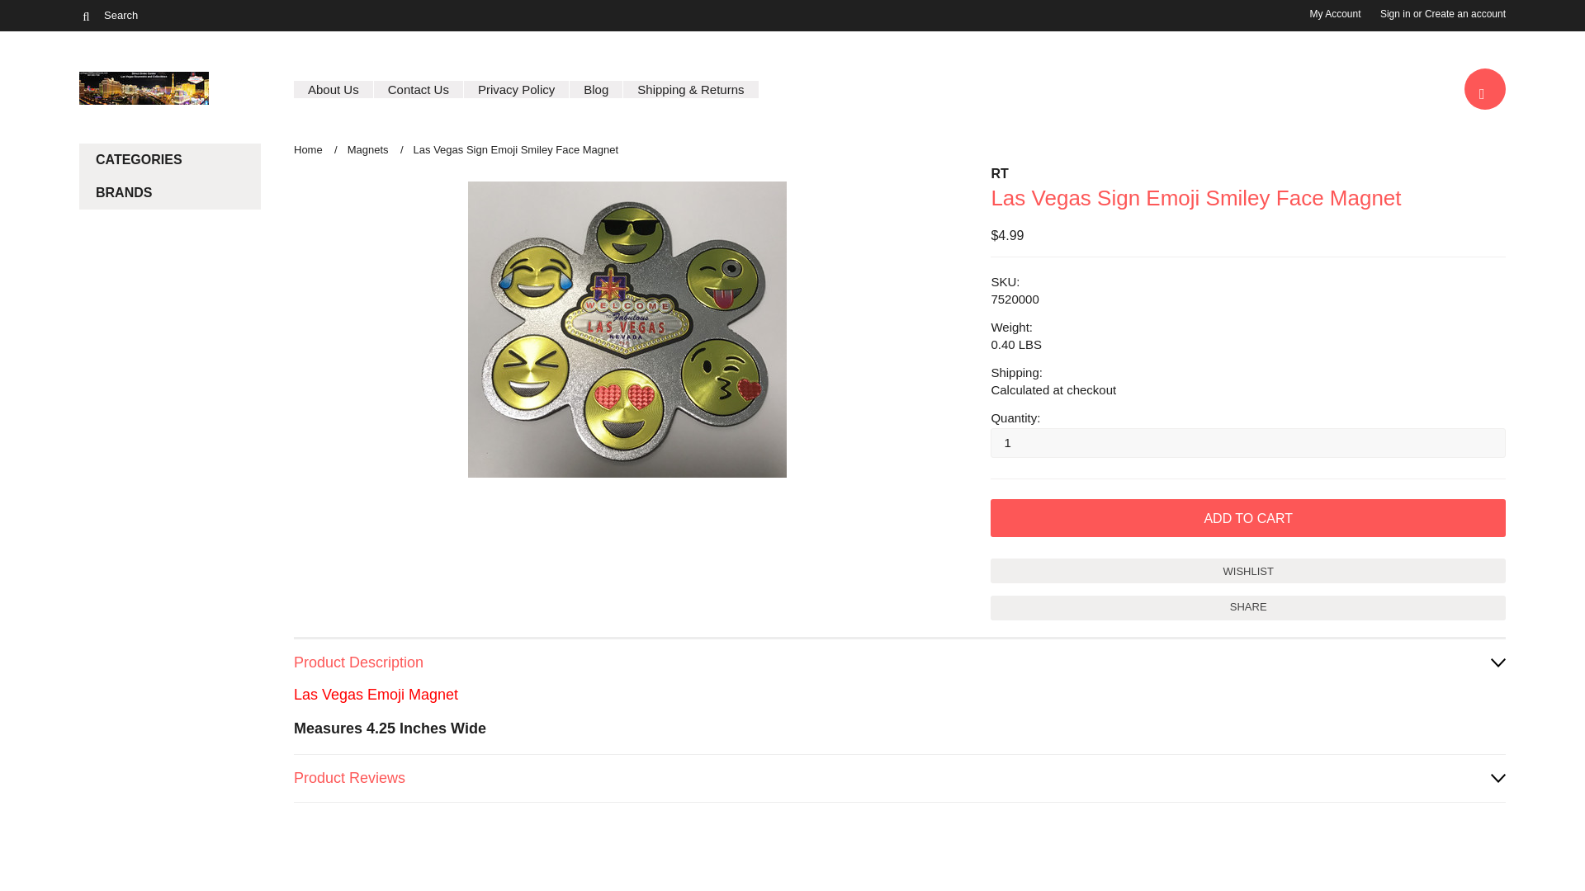 The width and height of the screenshot is (1585, 891). I want to click on Add to Wish List, so click(1248, 571).